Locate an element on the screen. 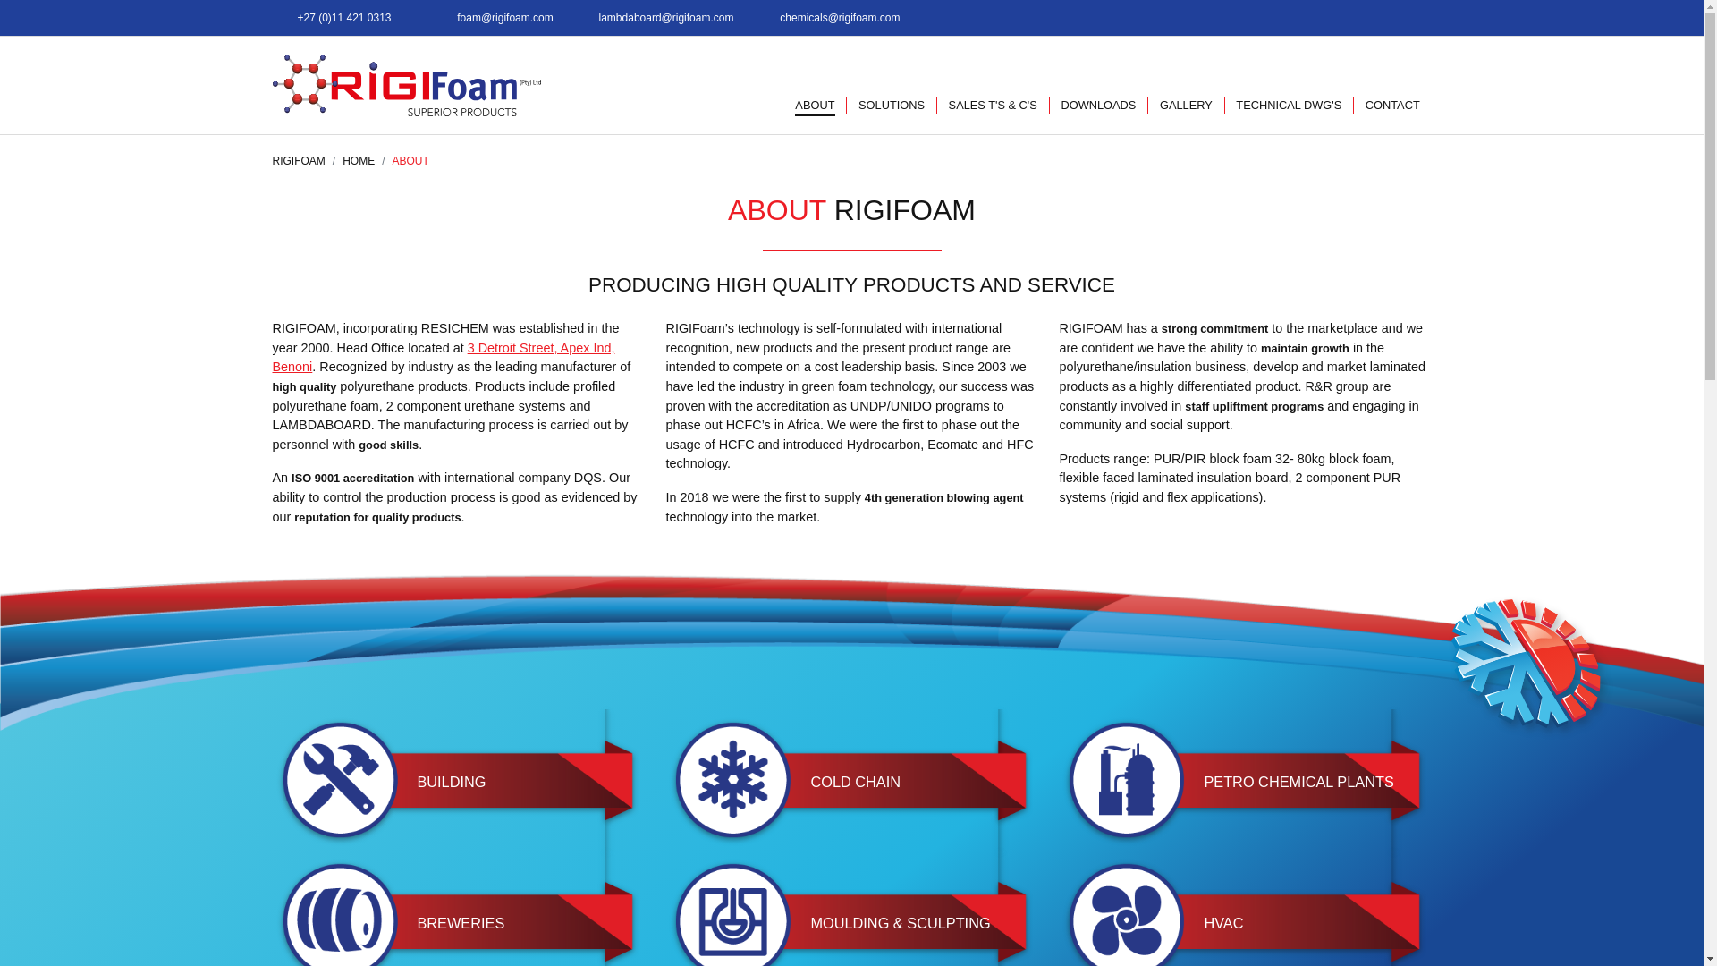  DOWNLOADS is located at coordinates (1098, 106).